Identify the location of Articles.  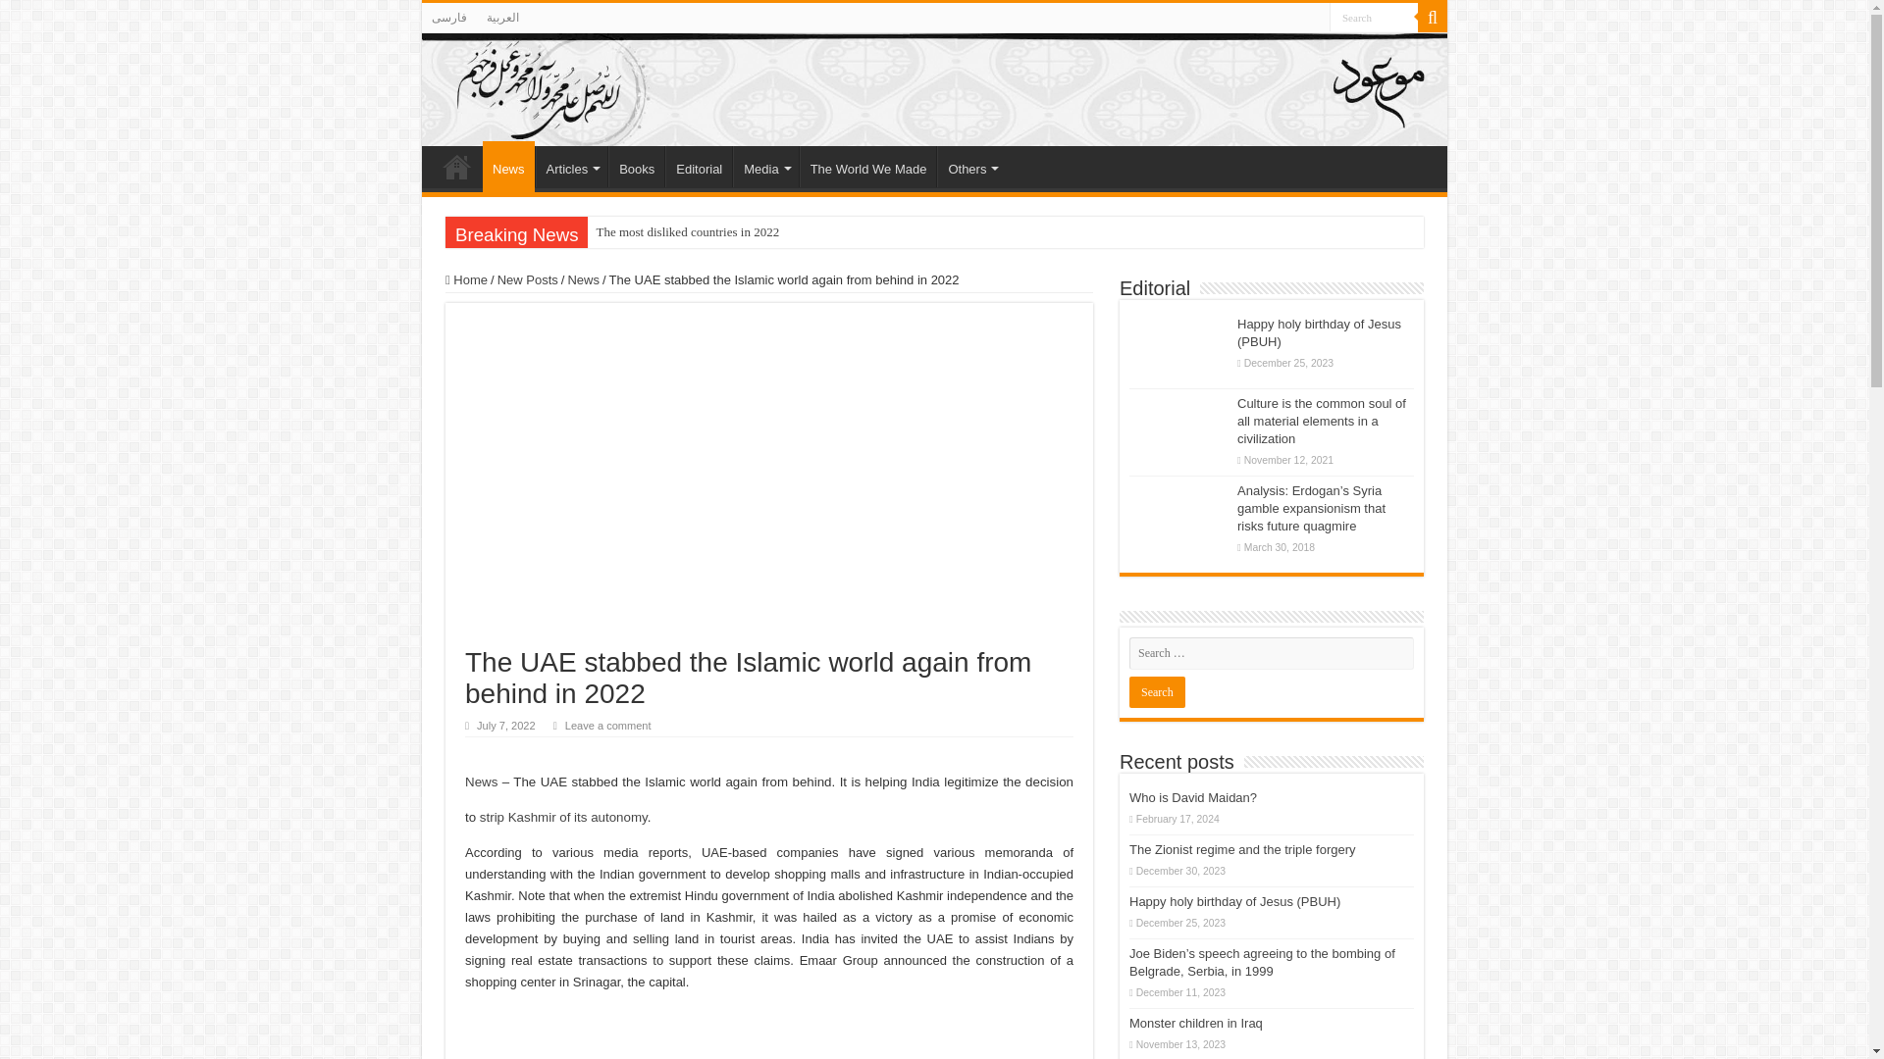
(571, 167).